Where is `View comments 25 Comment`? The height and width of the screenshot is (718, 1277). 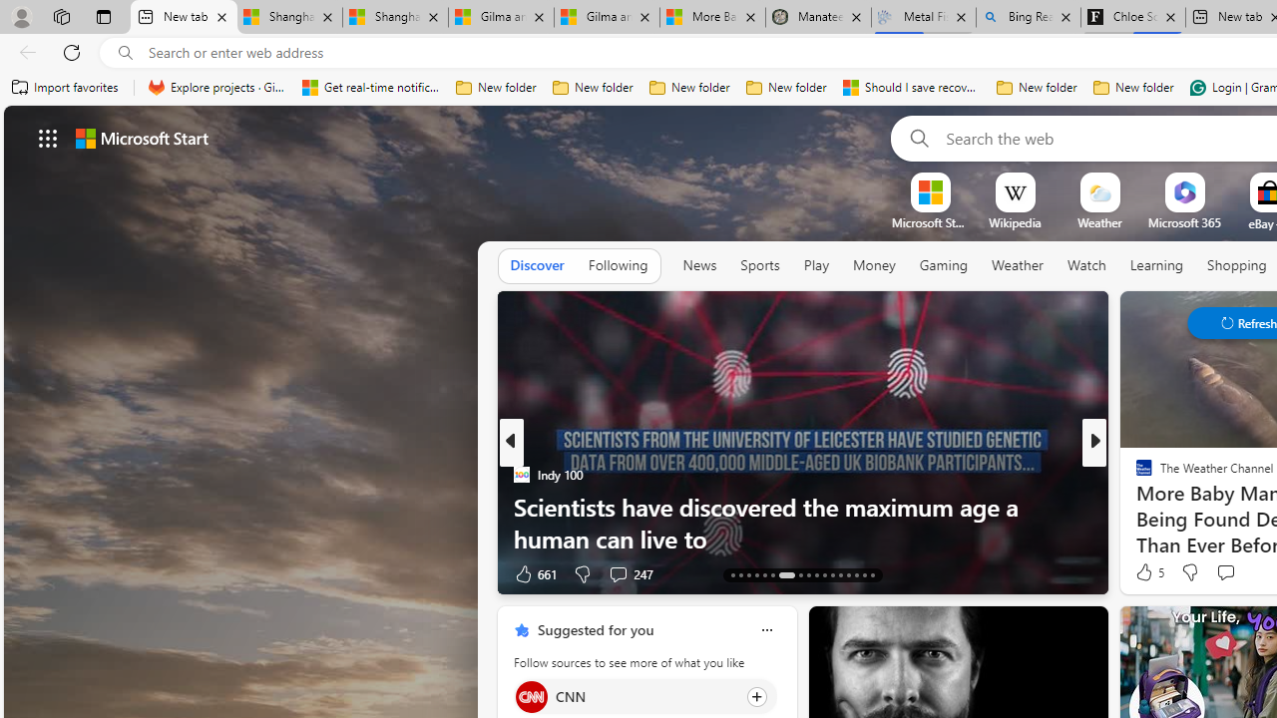
View comments 25 Comment is located at coordinates (1226, 574).